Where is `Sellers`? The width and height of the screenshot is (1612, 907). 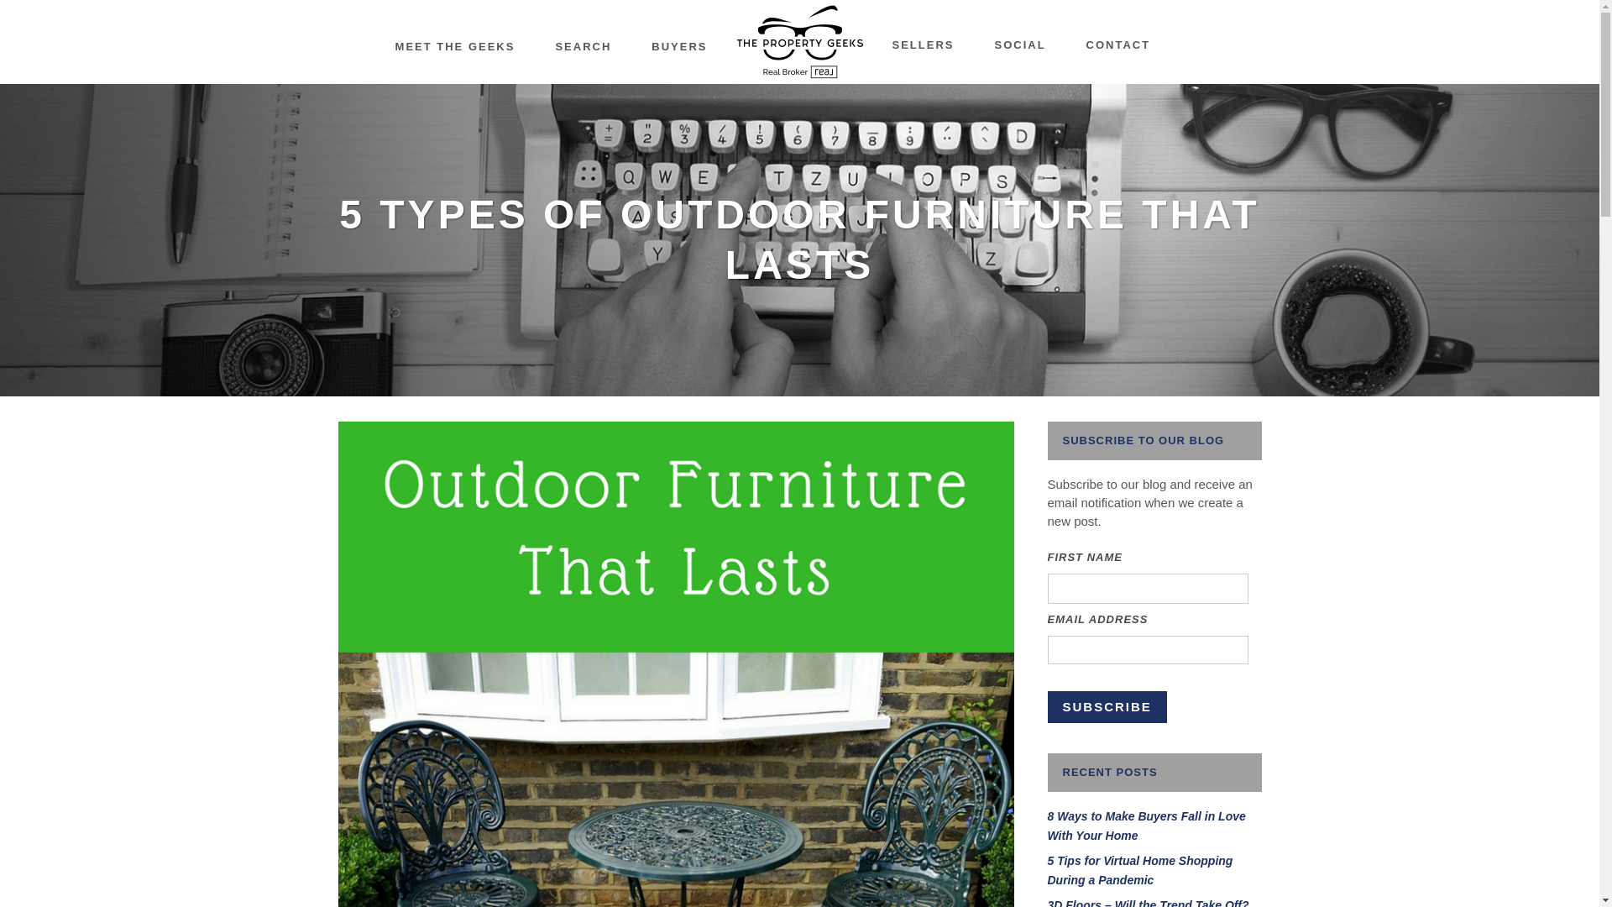 Sellers is located at coordinates (922, 45).